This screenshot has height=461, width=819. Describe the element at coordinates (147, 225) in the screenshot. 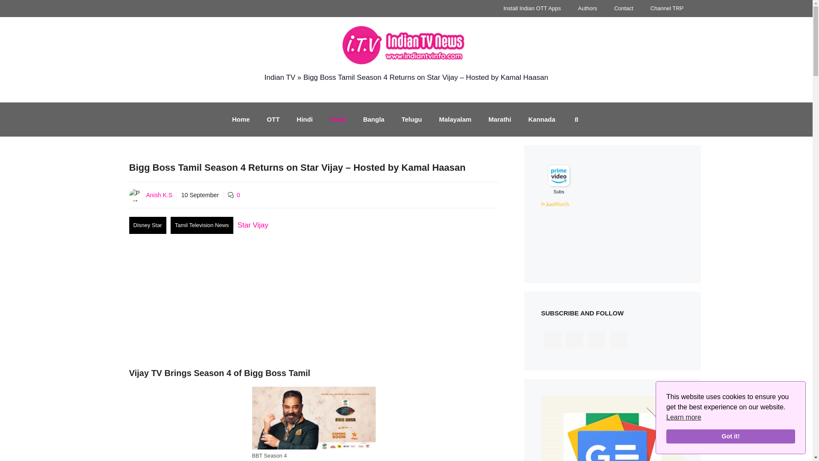

I see `Disney Star` at that location.